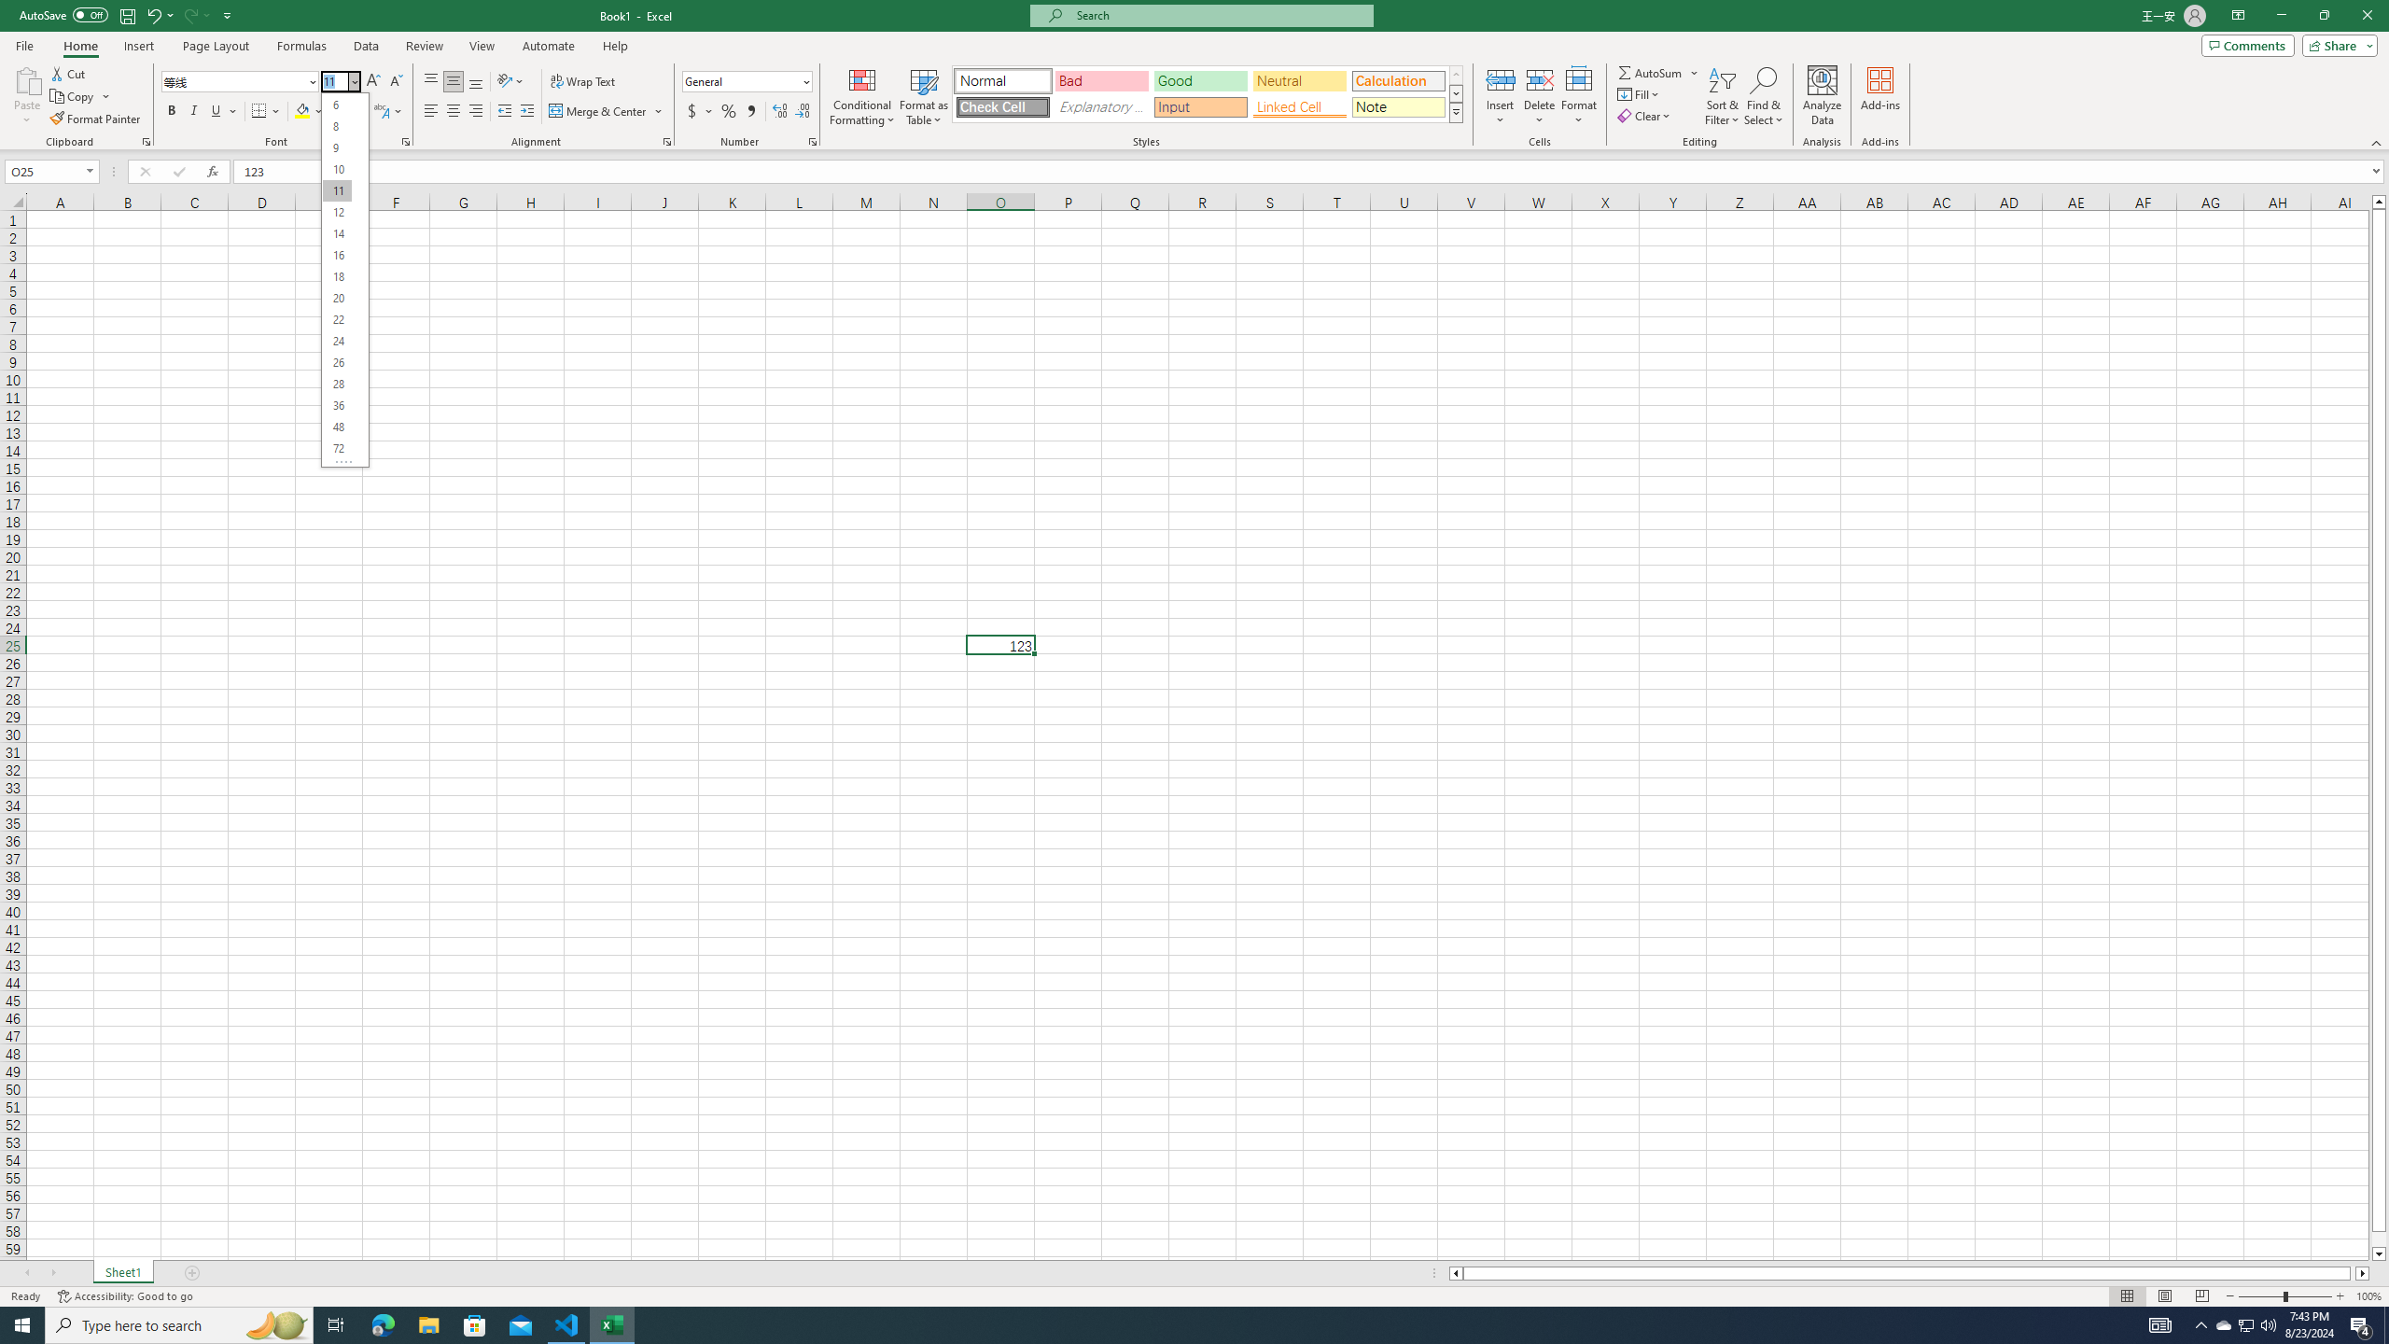 Image resolution: width=2389 pixels, height=1344 pixels. Describe the element at coordinates (266, 112) in the screenshot. I see `Borders` at that location.